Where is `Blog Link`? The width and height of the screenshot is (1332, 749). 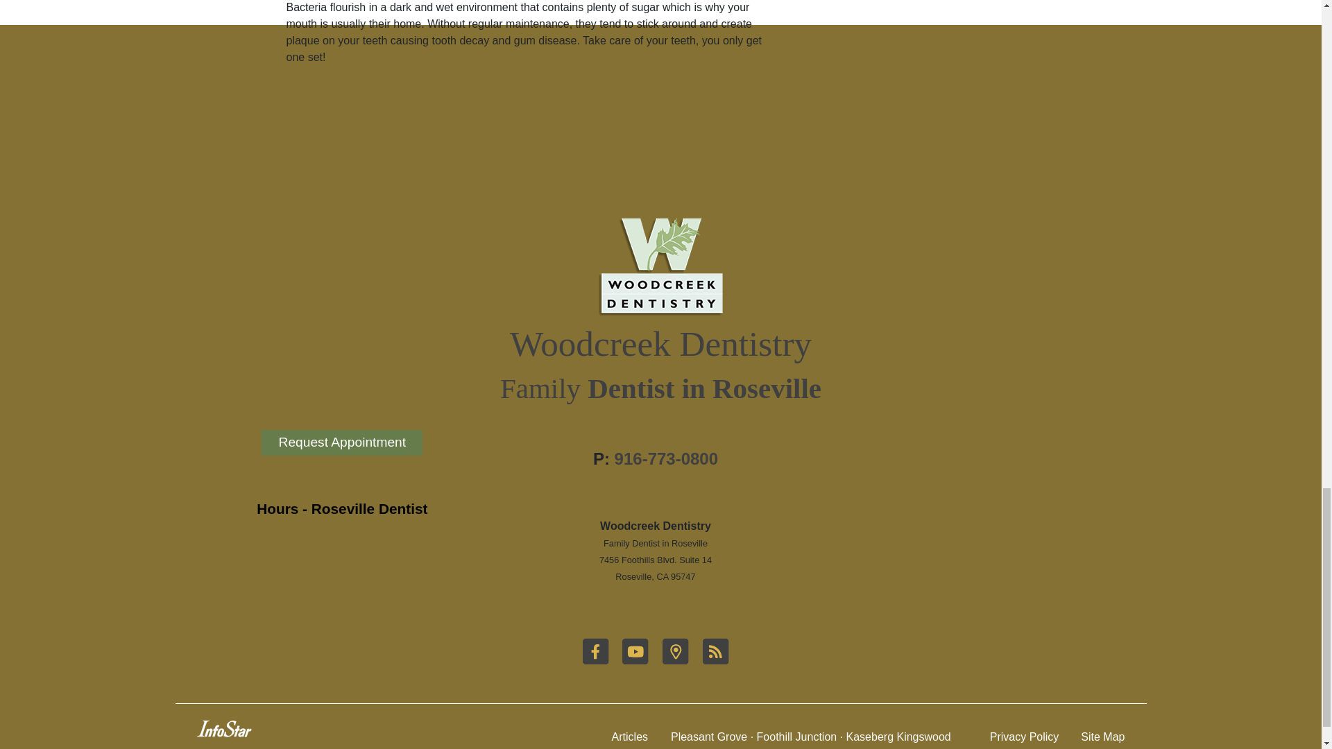 Blog Link is located at coordinates (715, 662).